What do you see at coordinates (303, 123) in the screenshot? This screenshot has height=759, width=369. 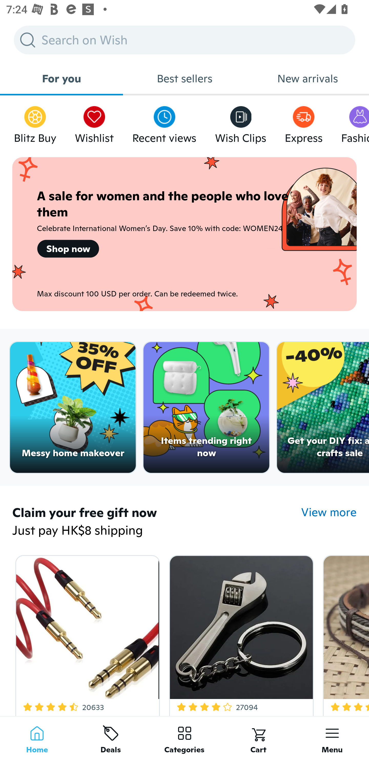 I see `Express` at bounding box center [303, 123].